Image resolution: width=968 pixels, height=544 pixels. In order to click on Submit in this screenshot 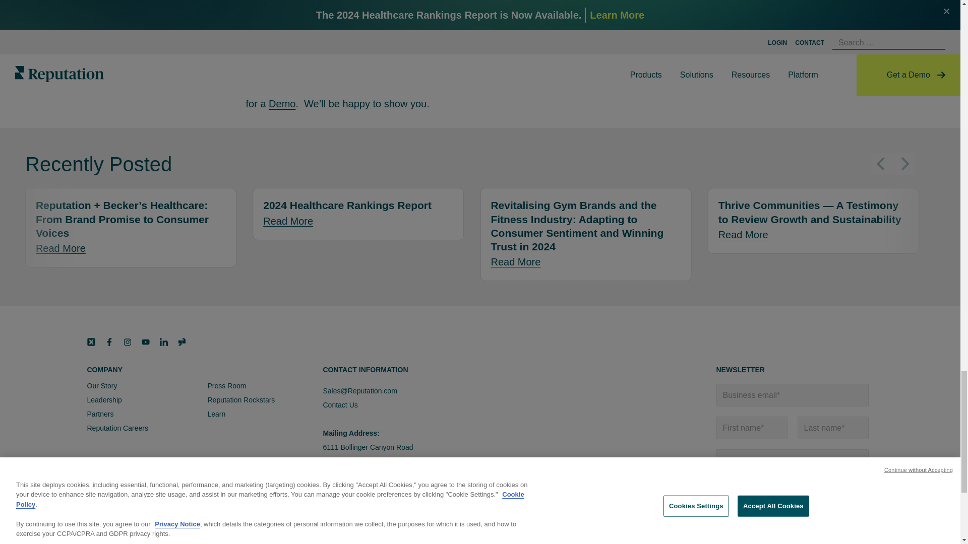, I will do `click(739, 518)`.